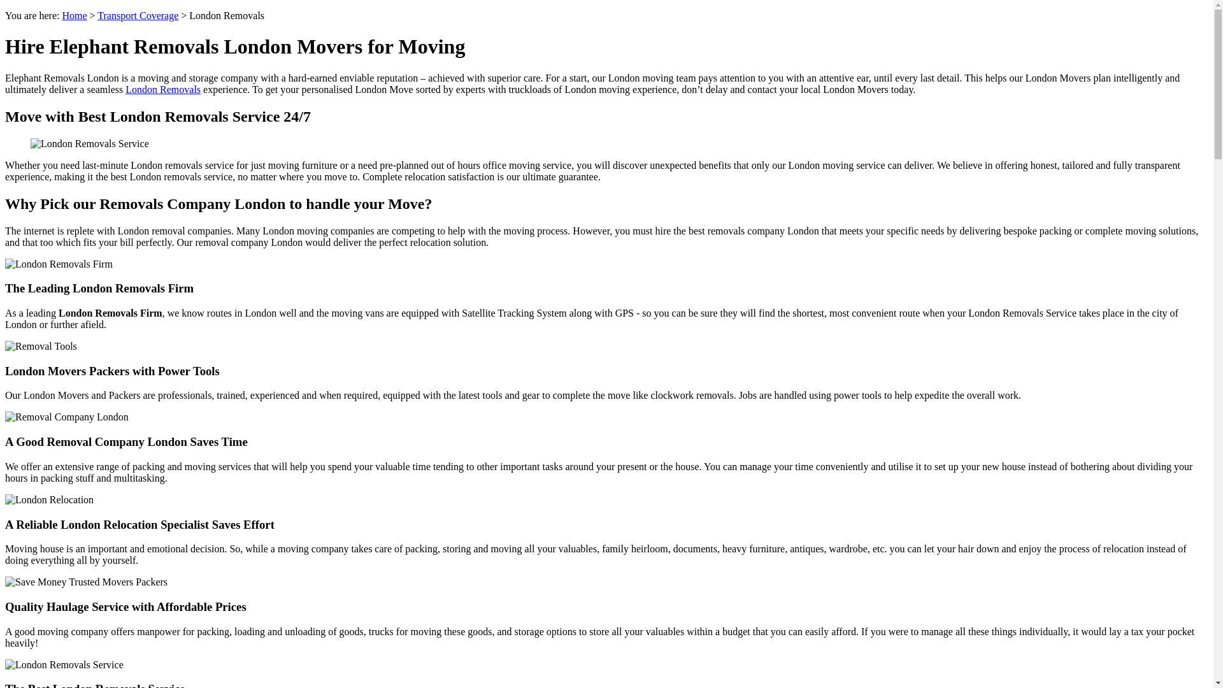  Describe the element at coordinates (86, 582) in the screenshot. I see `Save Money Trusted Movers Packers` at that location.